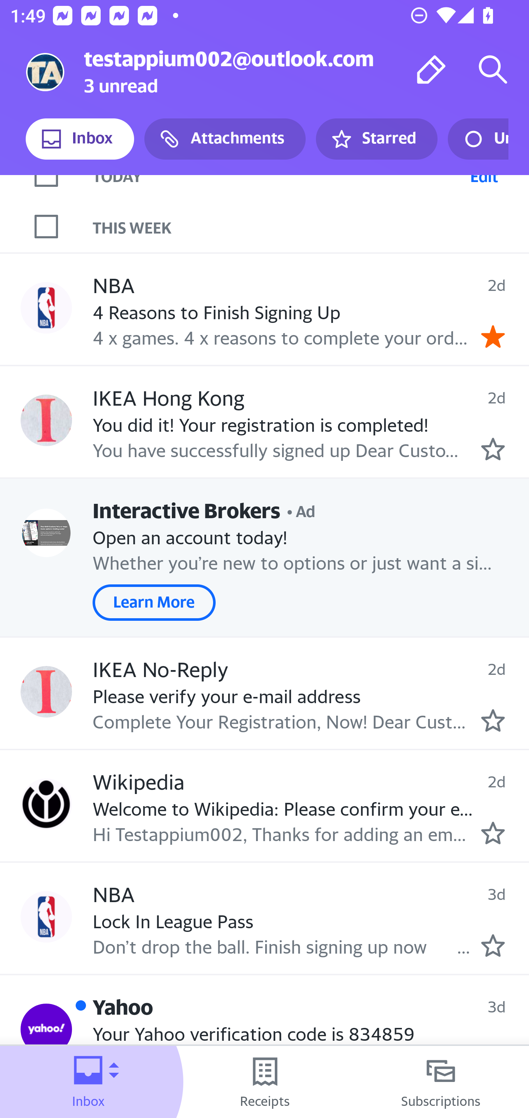 This screenshot has width=529, height=1118. Describe the element at coordinates (225, 139) in the screenshot. I see `Attachments` at that location.